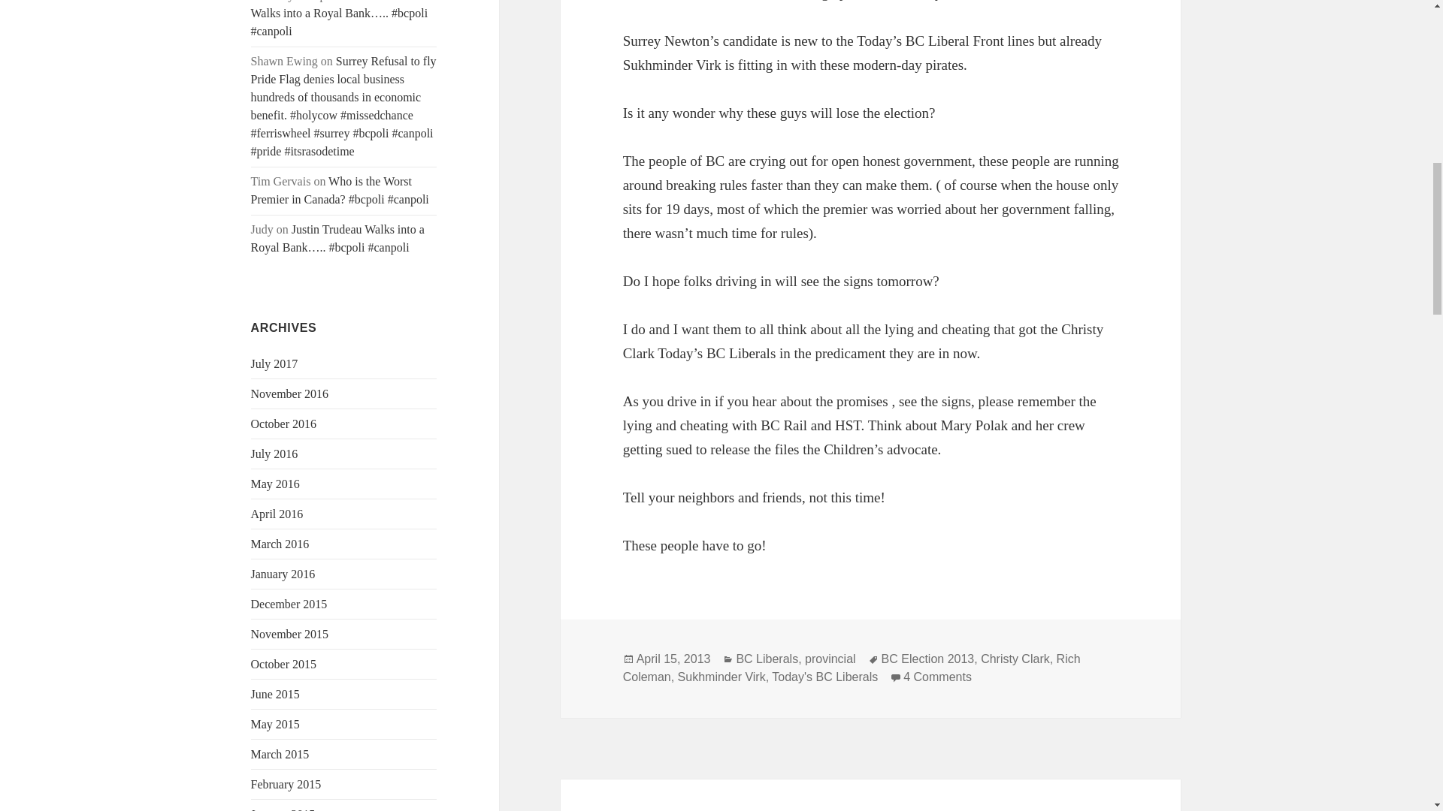 Image resolution: width=1443 pixels, height=811 pixels. What do you see at coordinates (275, 454) in the screenshot?
I see `July 2016` at bounding box center [275, 454].